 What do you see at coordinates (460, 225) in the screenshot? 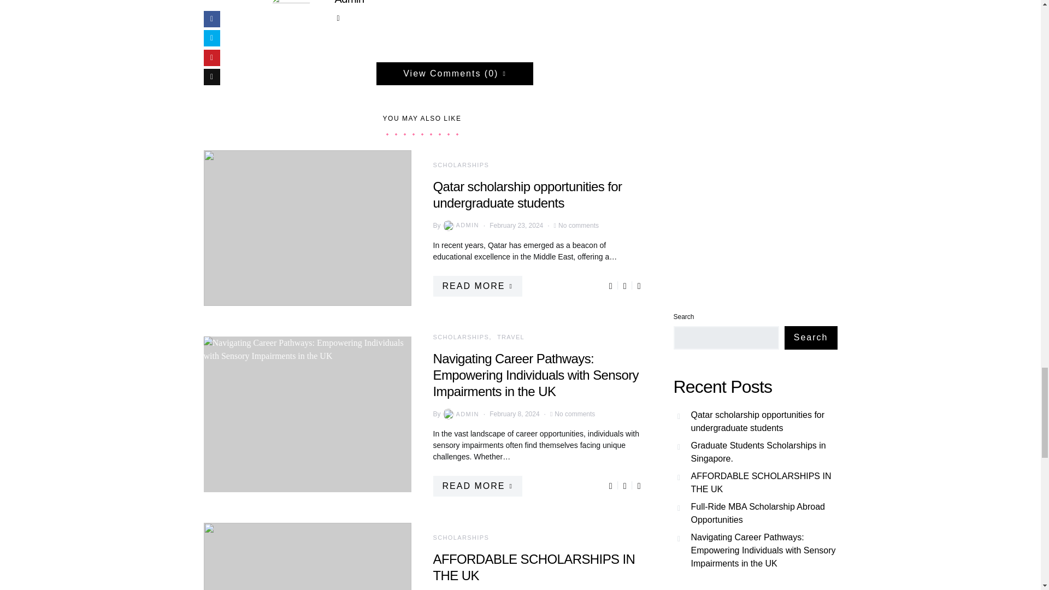
I see `View all posts by Admin` at bounding box center [460, 225].